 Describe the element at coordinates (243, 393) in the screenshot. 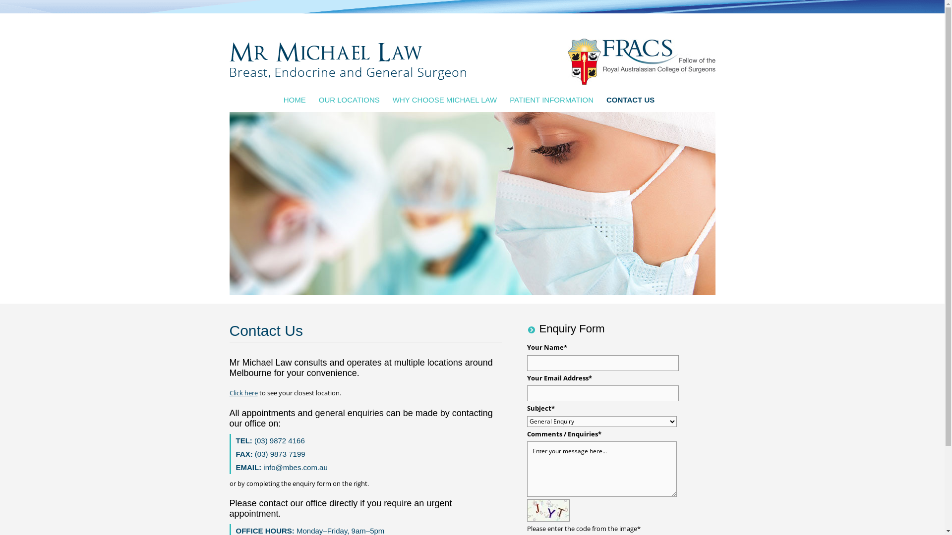

I see `Click here` at that location.